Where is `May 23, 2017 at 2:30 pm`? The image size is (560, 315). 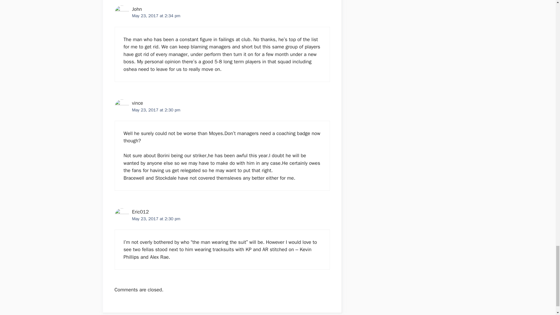
May 23, 2017 at 2:30 pm is located at coordinates (156, 219).